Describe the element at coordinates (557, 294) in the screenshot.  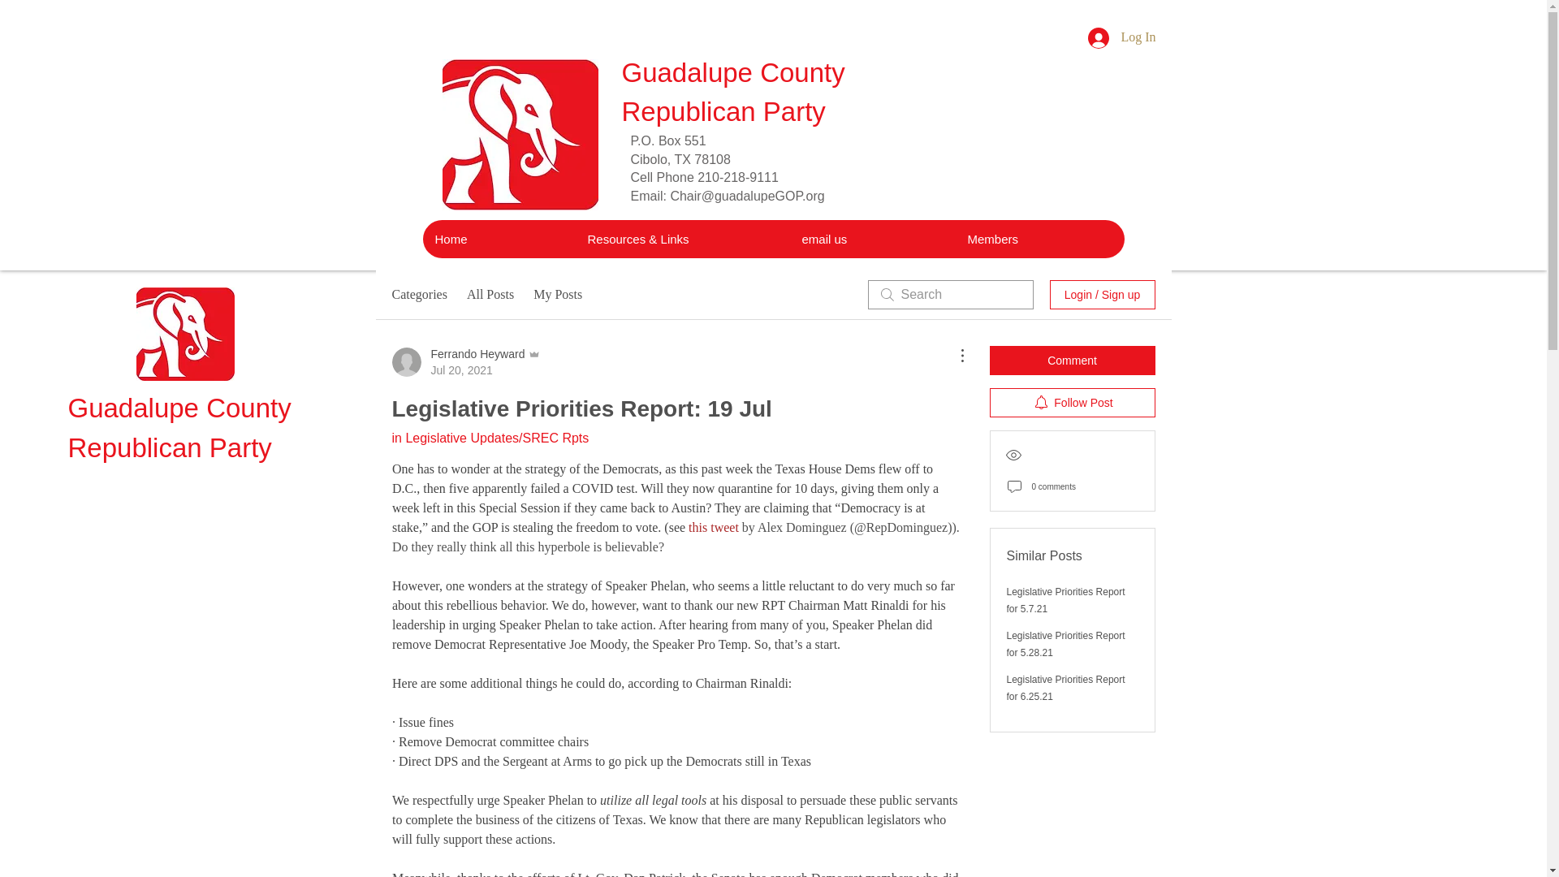
I see `My Posts` at that location.